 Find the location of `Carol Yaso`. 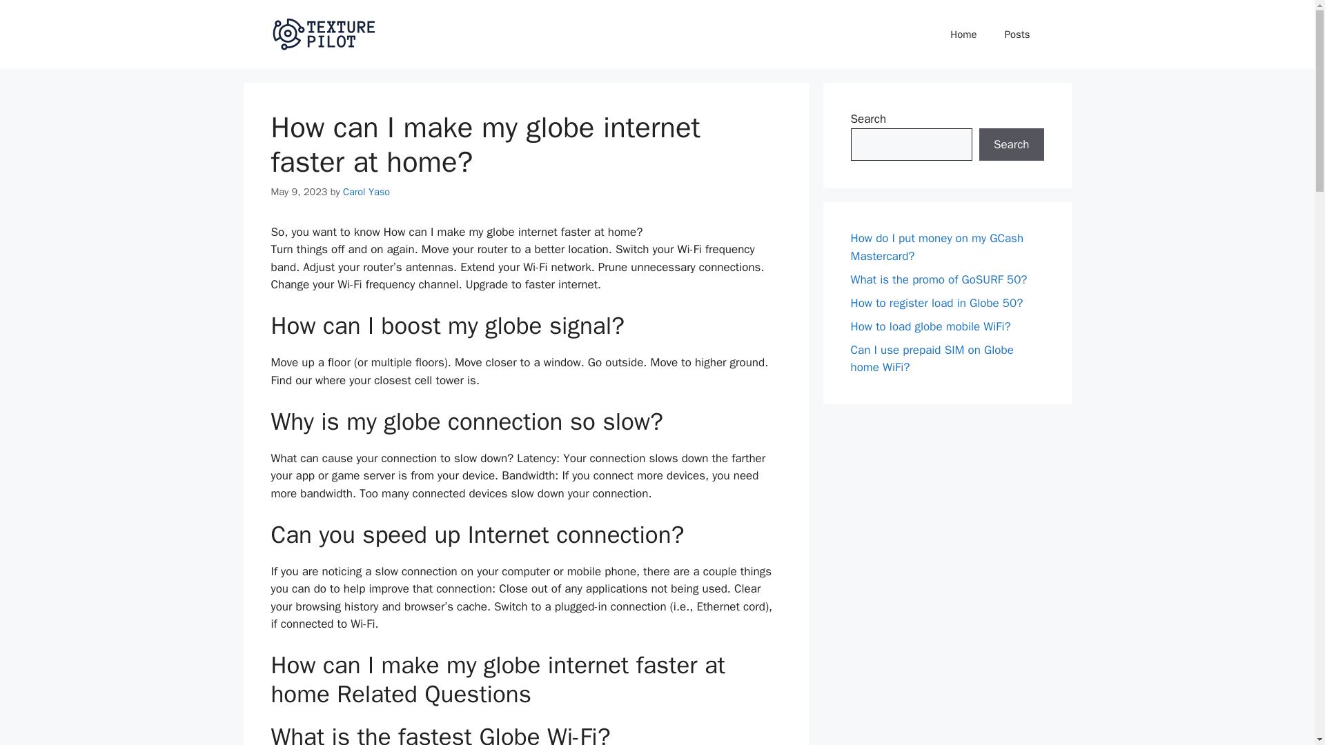

Carol Yaso is located at coordinates (366, 192).